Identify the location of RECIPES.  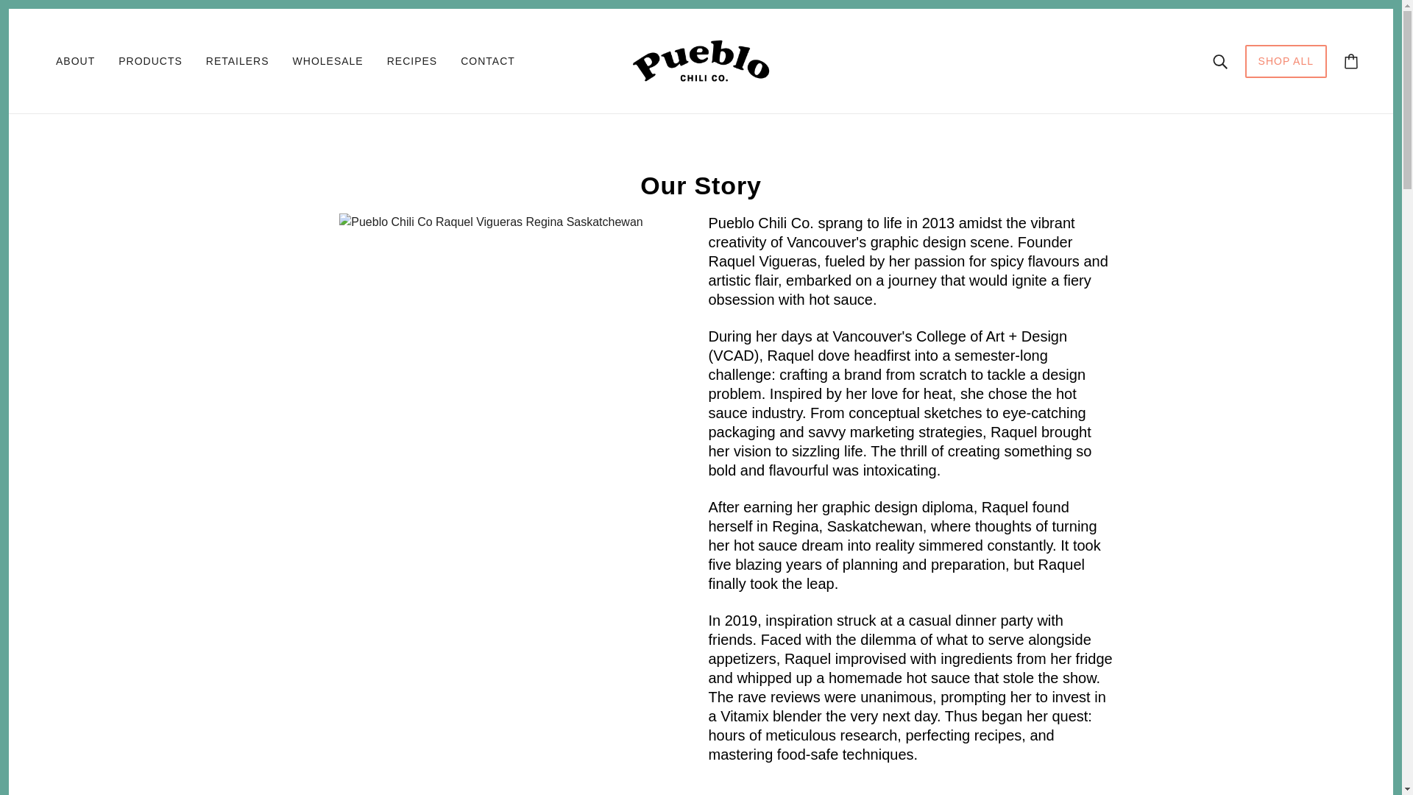
(412, 61).